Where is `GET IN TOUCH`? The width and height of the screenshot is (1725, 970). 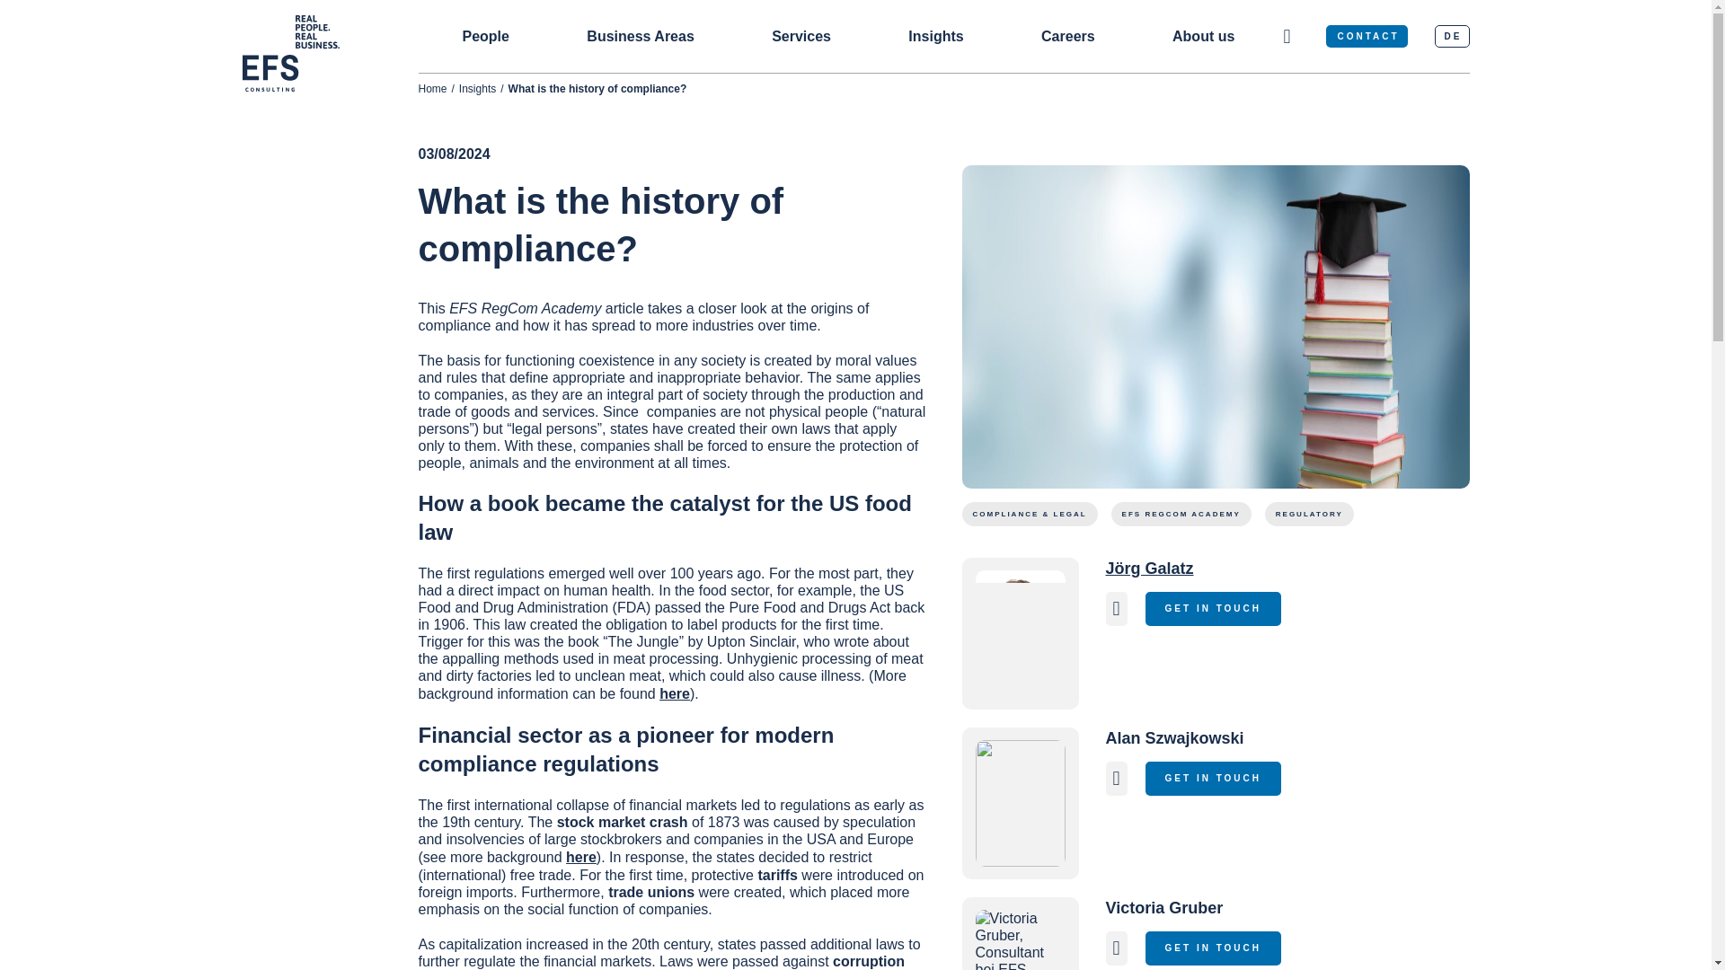
GET IN TOUCH is located at coordinates (1213, 608).